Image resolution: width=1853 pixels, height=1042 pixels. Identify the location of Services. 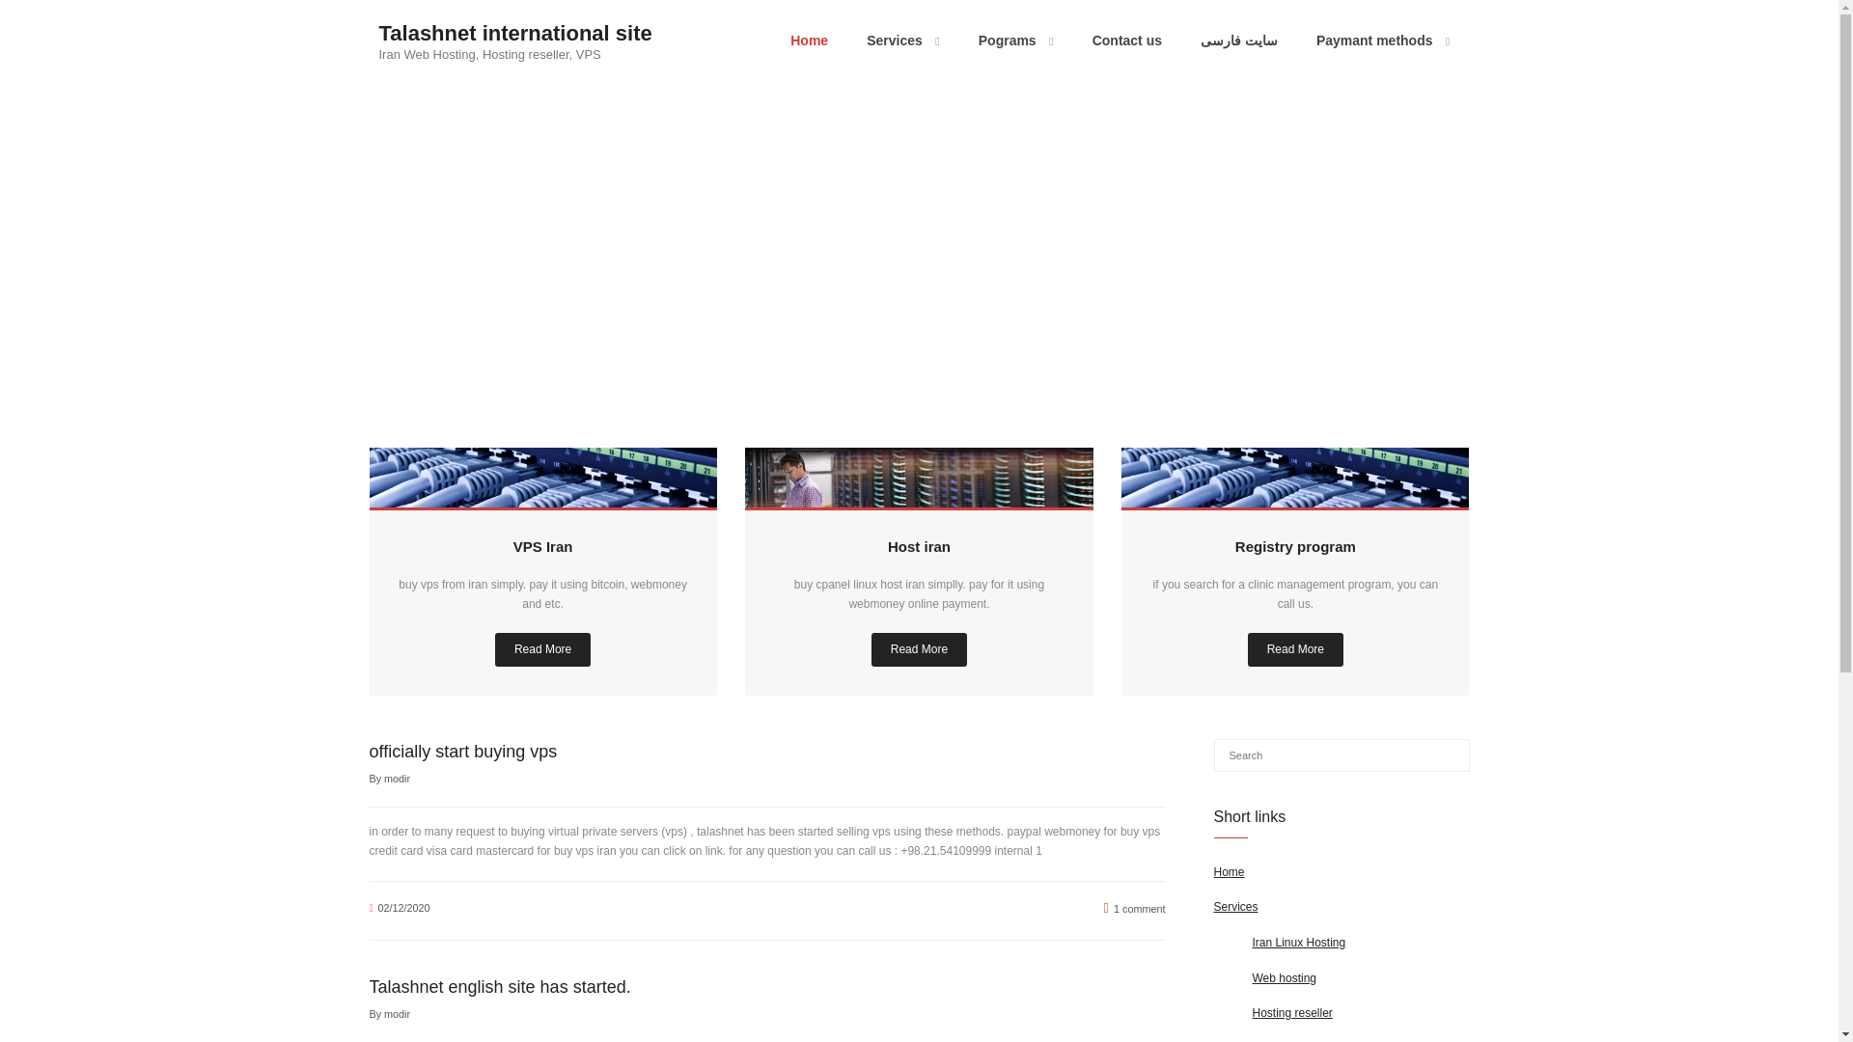
(903, 41).